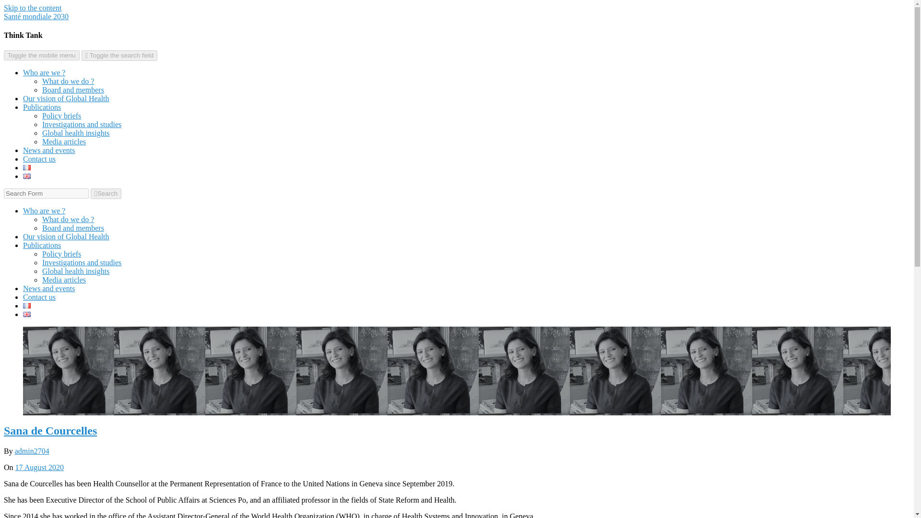 This screenshot has height=518, width=921. I want to click on admin2704, so click(32, 451).